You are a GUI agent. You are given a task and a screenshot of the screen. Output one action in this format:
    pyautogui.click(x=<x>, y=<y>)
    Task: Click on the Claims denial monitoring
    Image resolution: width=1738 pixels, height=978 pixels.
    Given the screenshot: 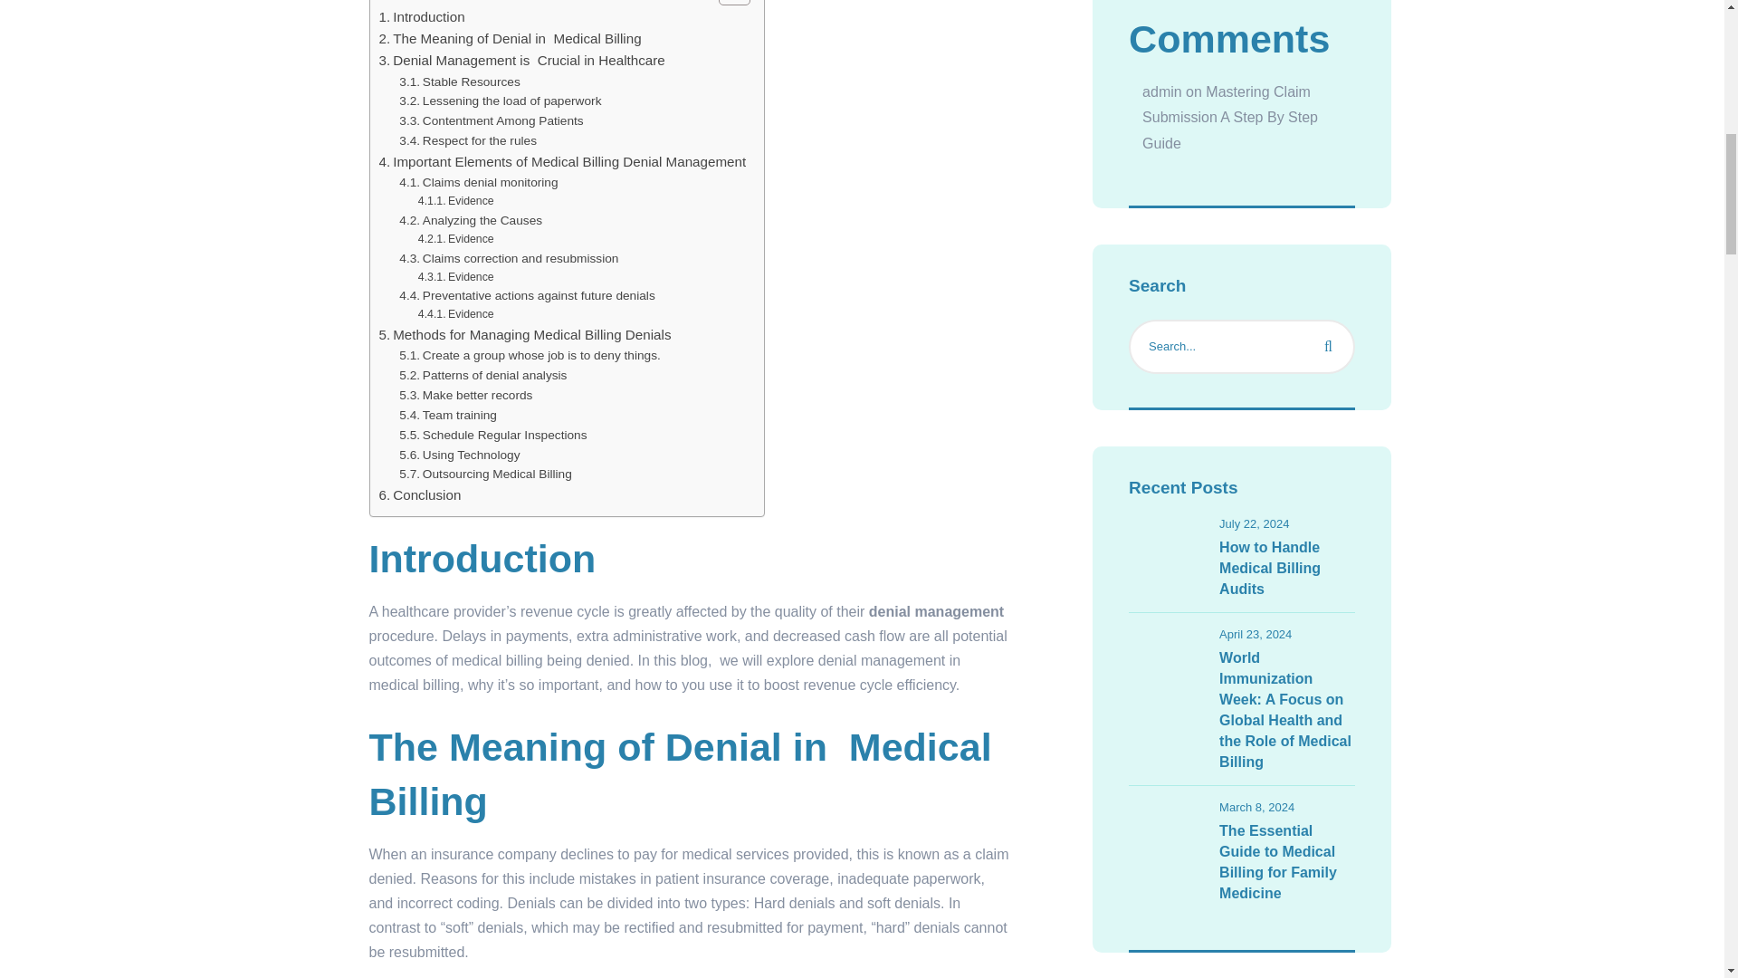 What is the action you would take?
    pyautogui.click(x=478, y=183)
    